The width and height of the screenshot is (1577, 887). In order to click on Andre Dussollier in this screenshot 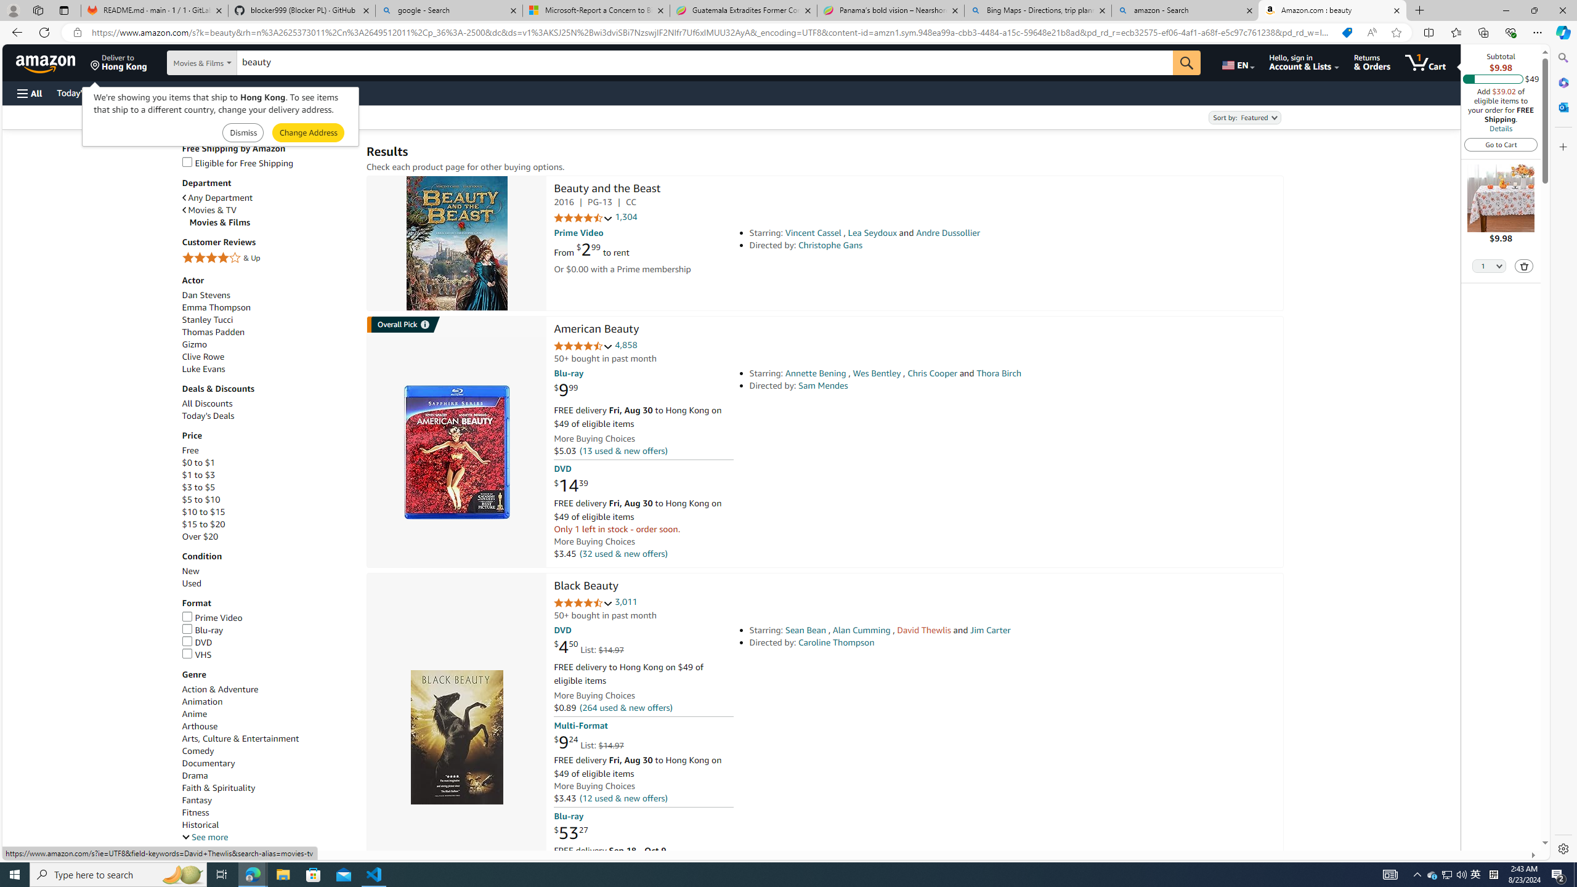, I will do `click(947, 233)`.